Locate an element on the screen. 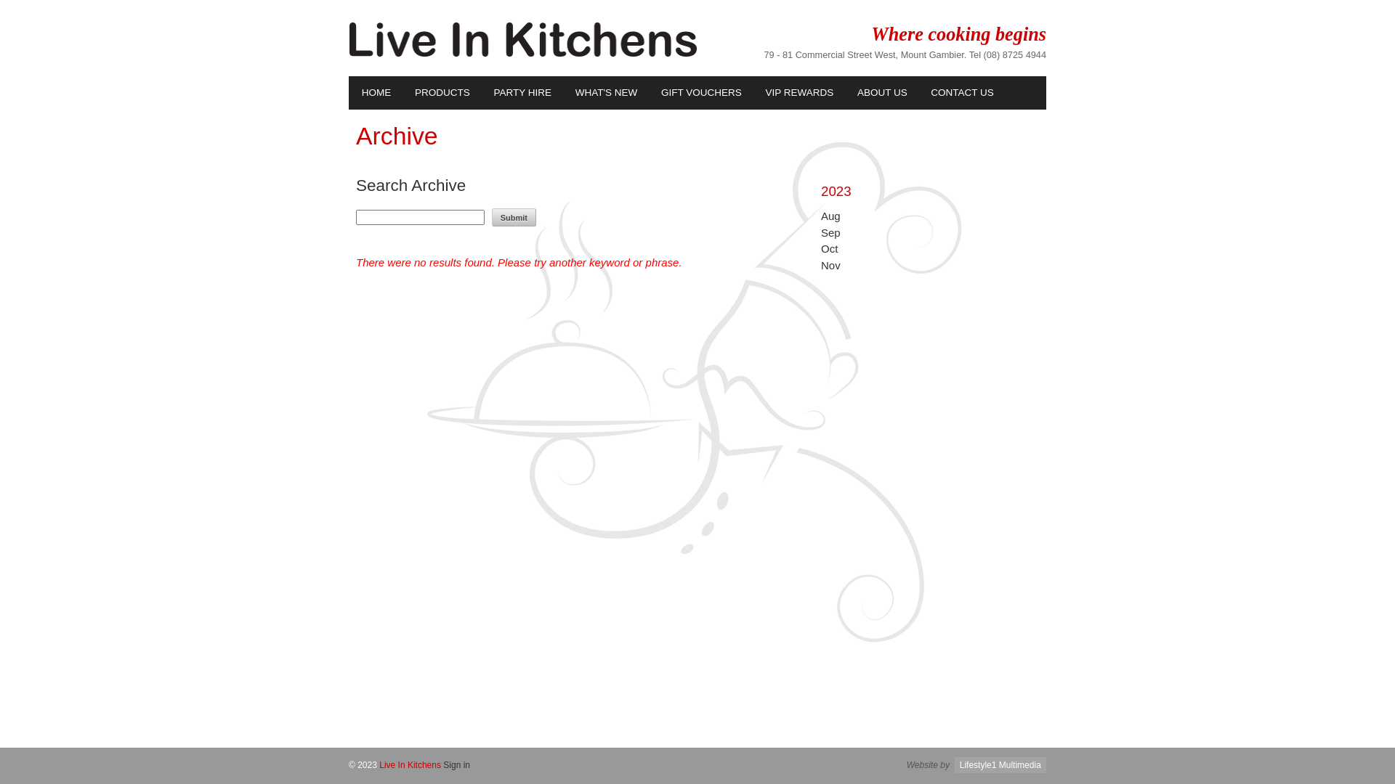 This screenshot has height=784, width=1395. Live In Kitchens Mount Gambier is located at coordinates (523, 39).